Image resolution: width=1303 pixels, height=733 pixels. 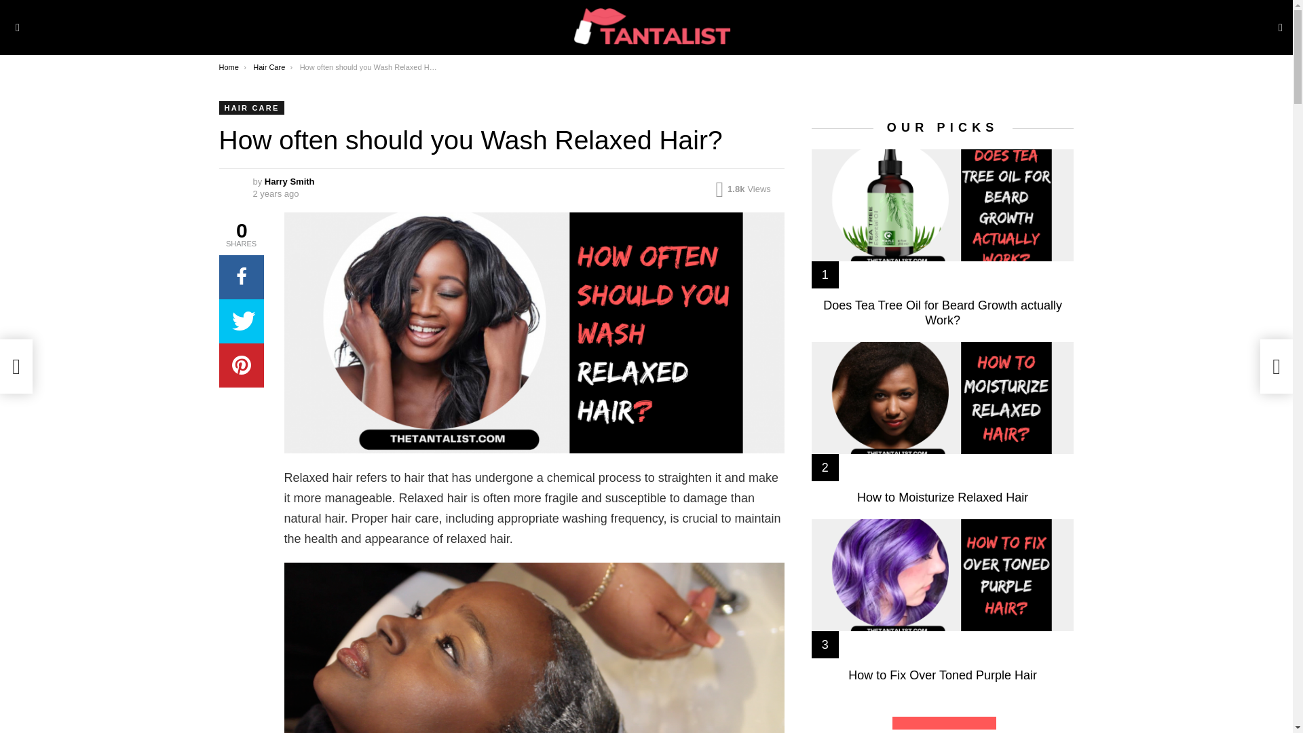 I want to click on Posts by Harry Smith, so click(x=289, y=182).